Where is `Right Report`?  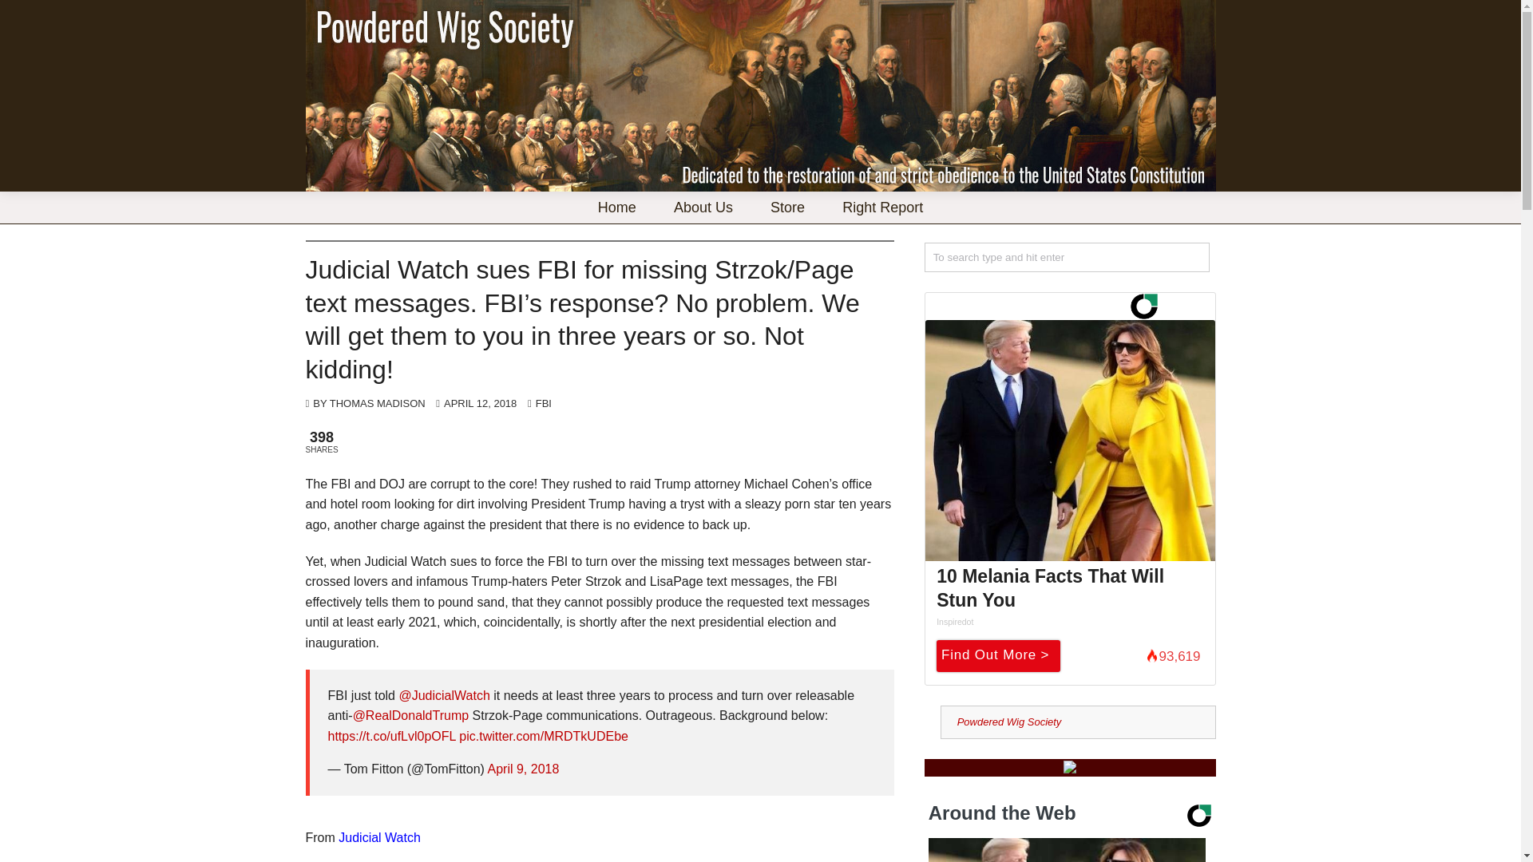 Right Report is located at coordinates (881, 207).